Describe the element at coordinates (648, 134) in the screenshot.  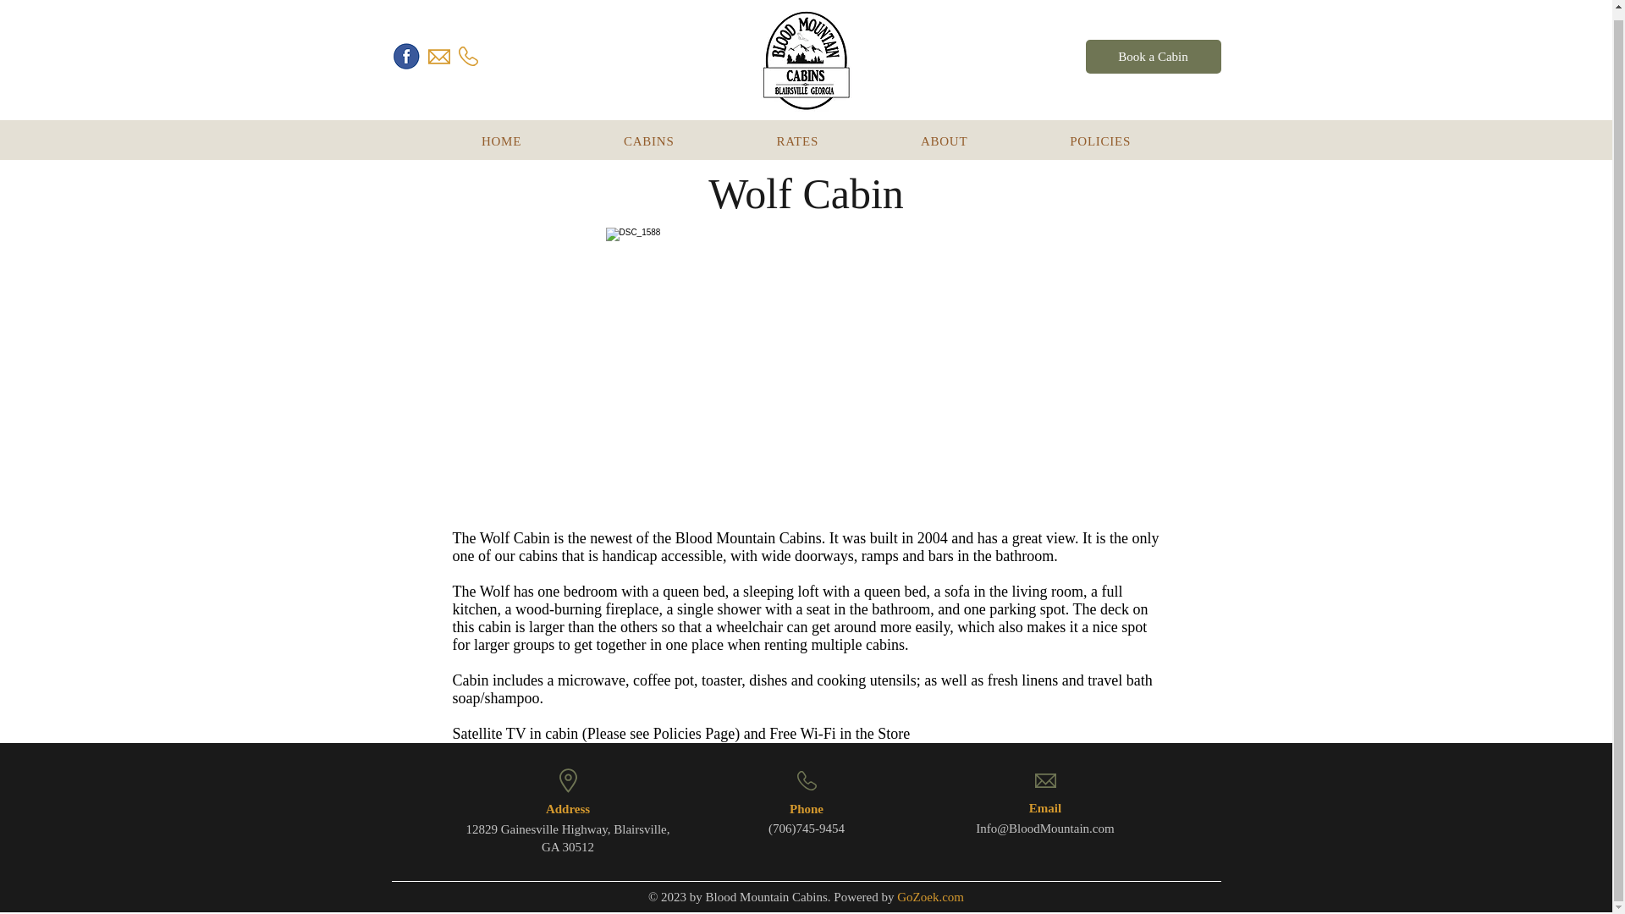
I see `RATES` at that location.